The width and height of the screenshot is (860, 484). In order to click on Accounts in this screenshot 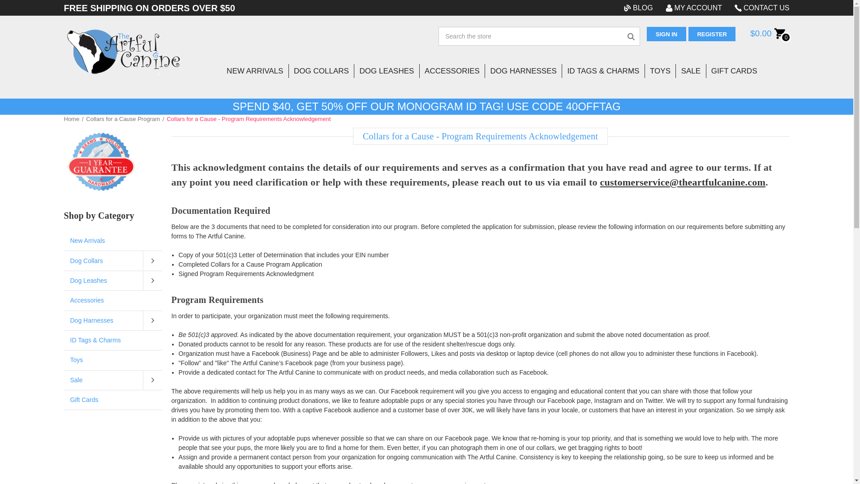, I will do `click(694, 8)`.